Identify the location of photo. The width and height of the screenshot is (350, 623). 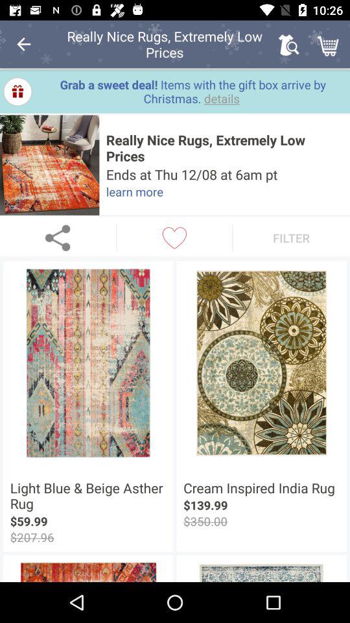
(49, 165).